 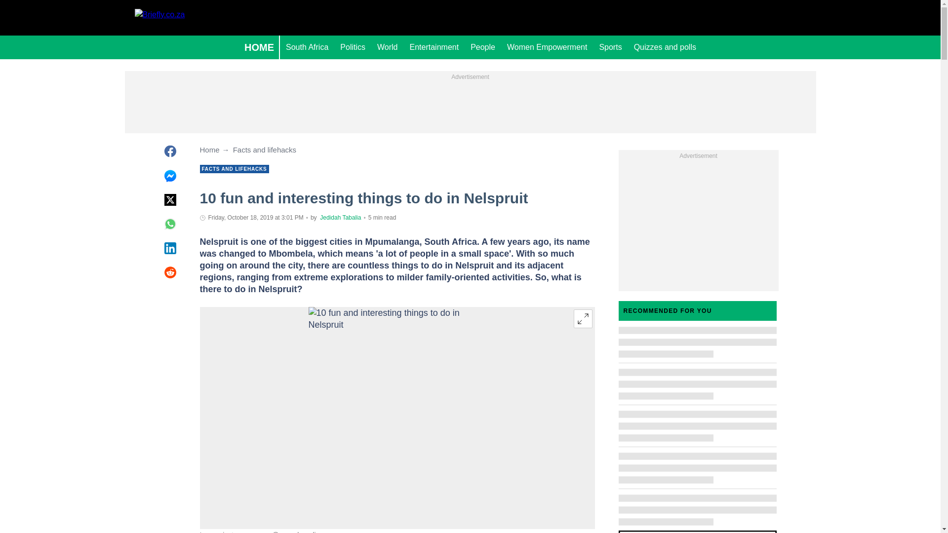 What do you see at coordinates (307, 47) in the screenshot?
I see `South Africa` at bounding box center [307, 47].